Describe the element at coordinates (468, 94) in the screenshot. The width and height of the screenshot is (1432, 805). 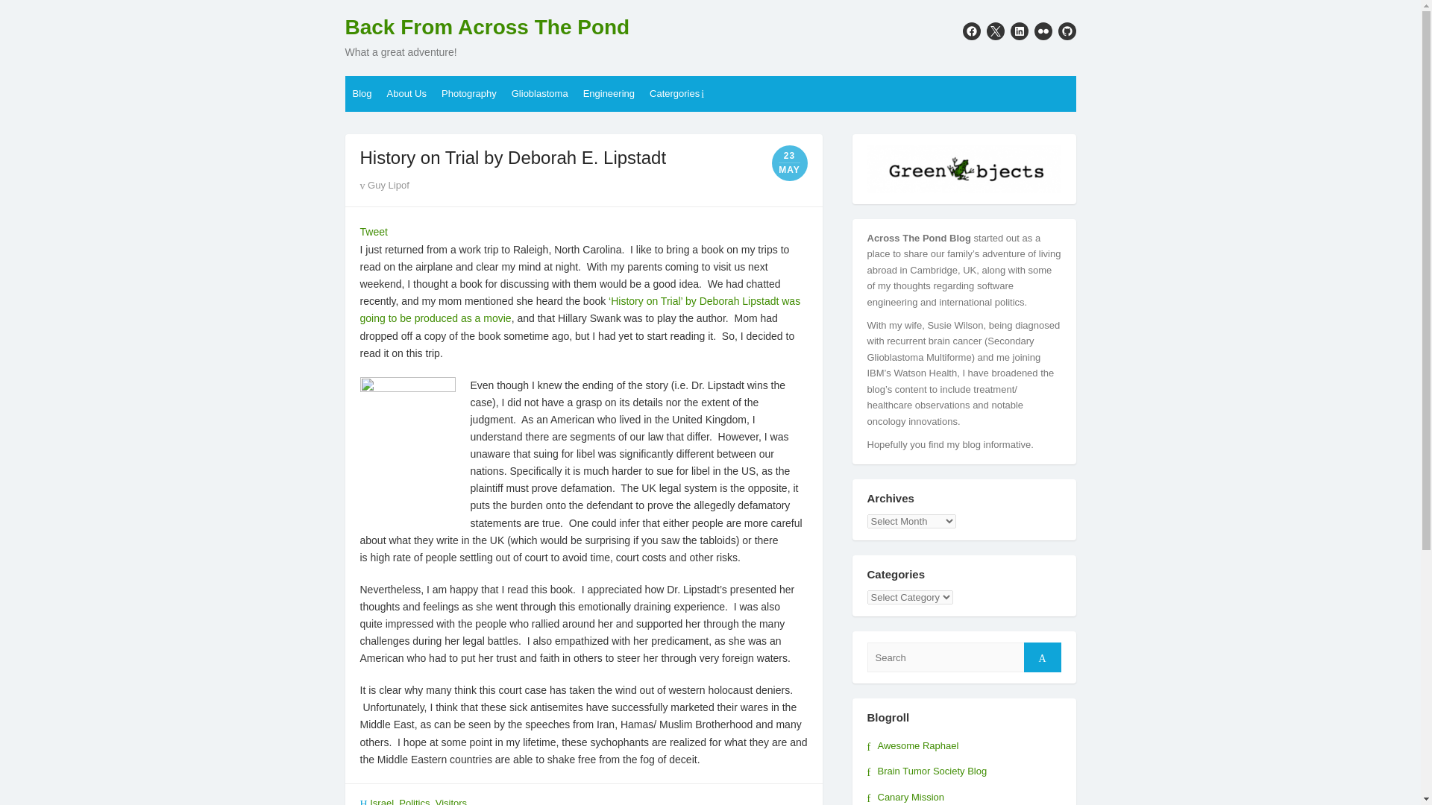
I see `Photography` at that location.